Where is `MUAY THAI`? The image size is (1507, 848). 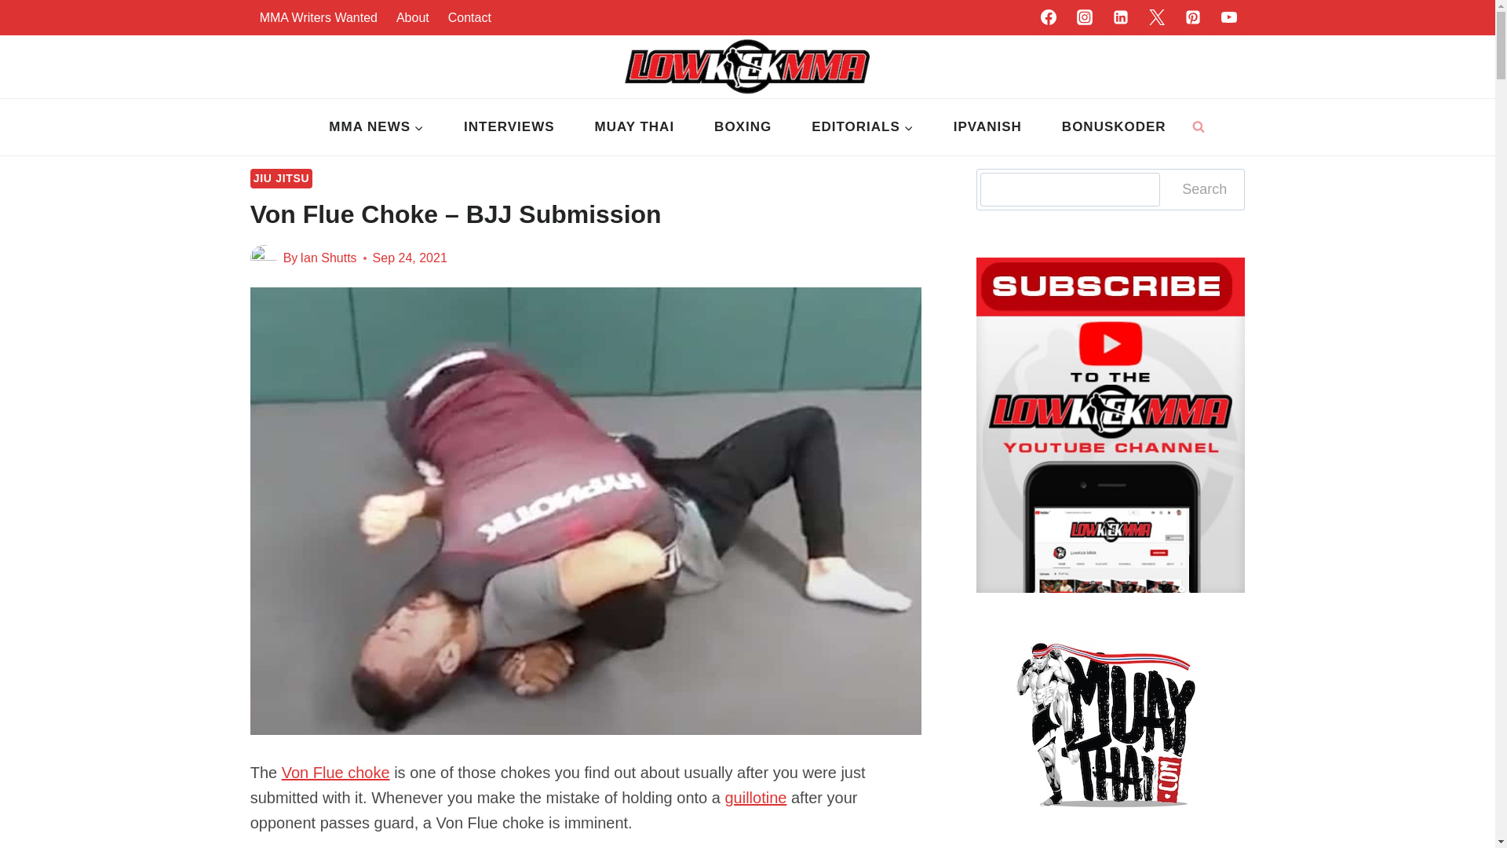
MUAY THAI is located at coordinates (634, 127).